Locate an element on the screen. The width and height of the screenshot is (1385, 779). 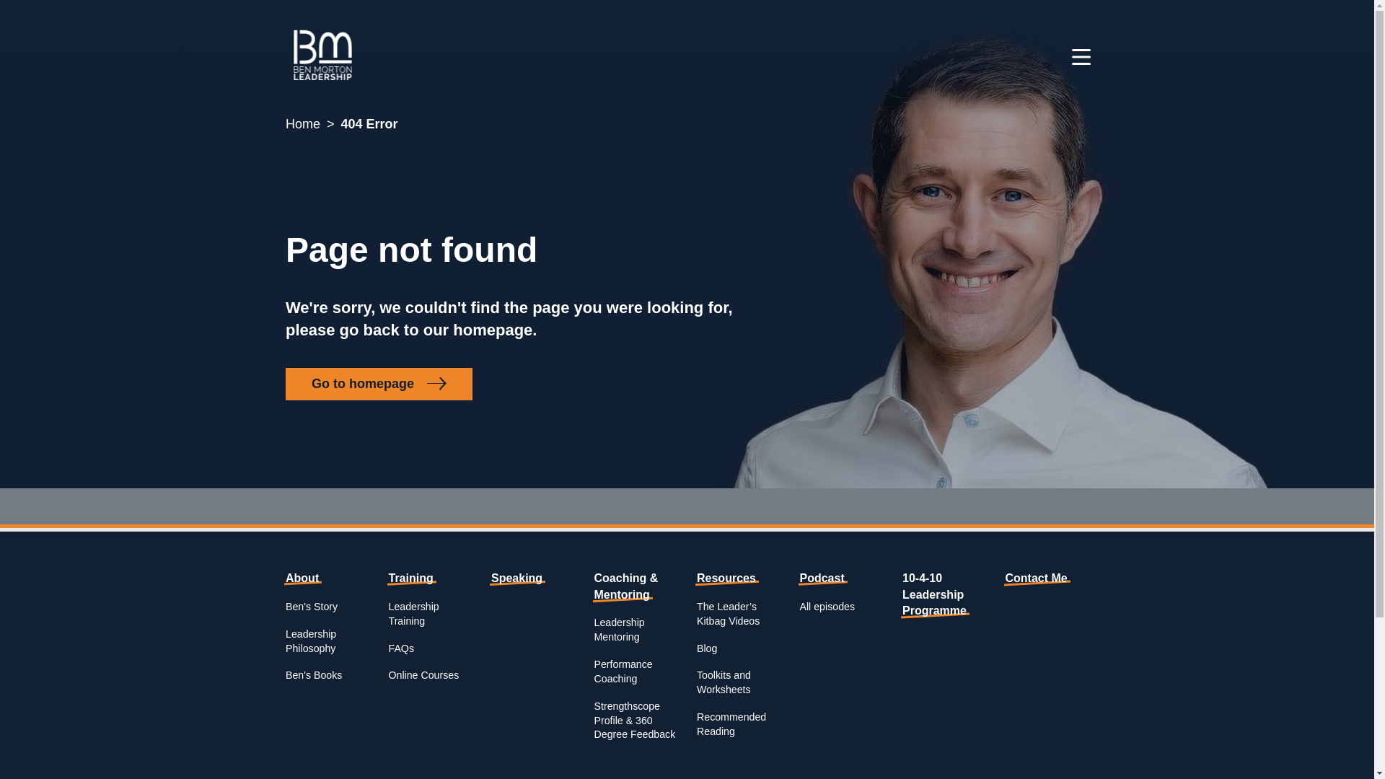
Leadership Mentoring is located at coordinates (619, 630).